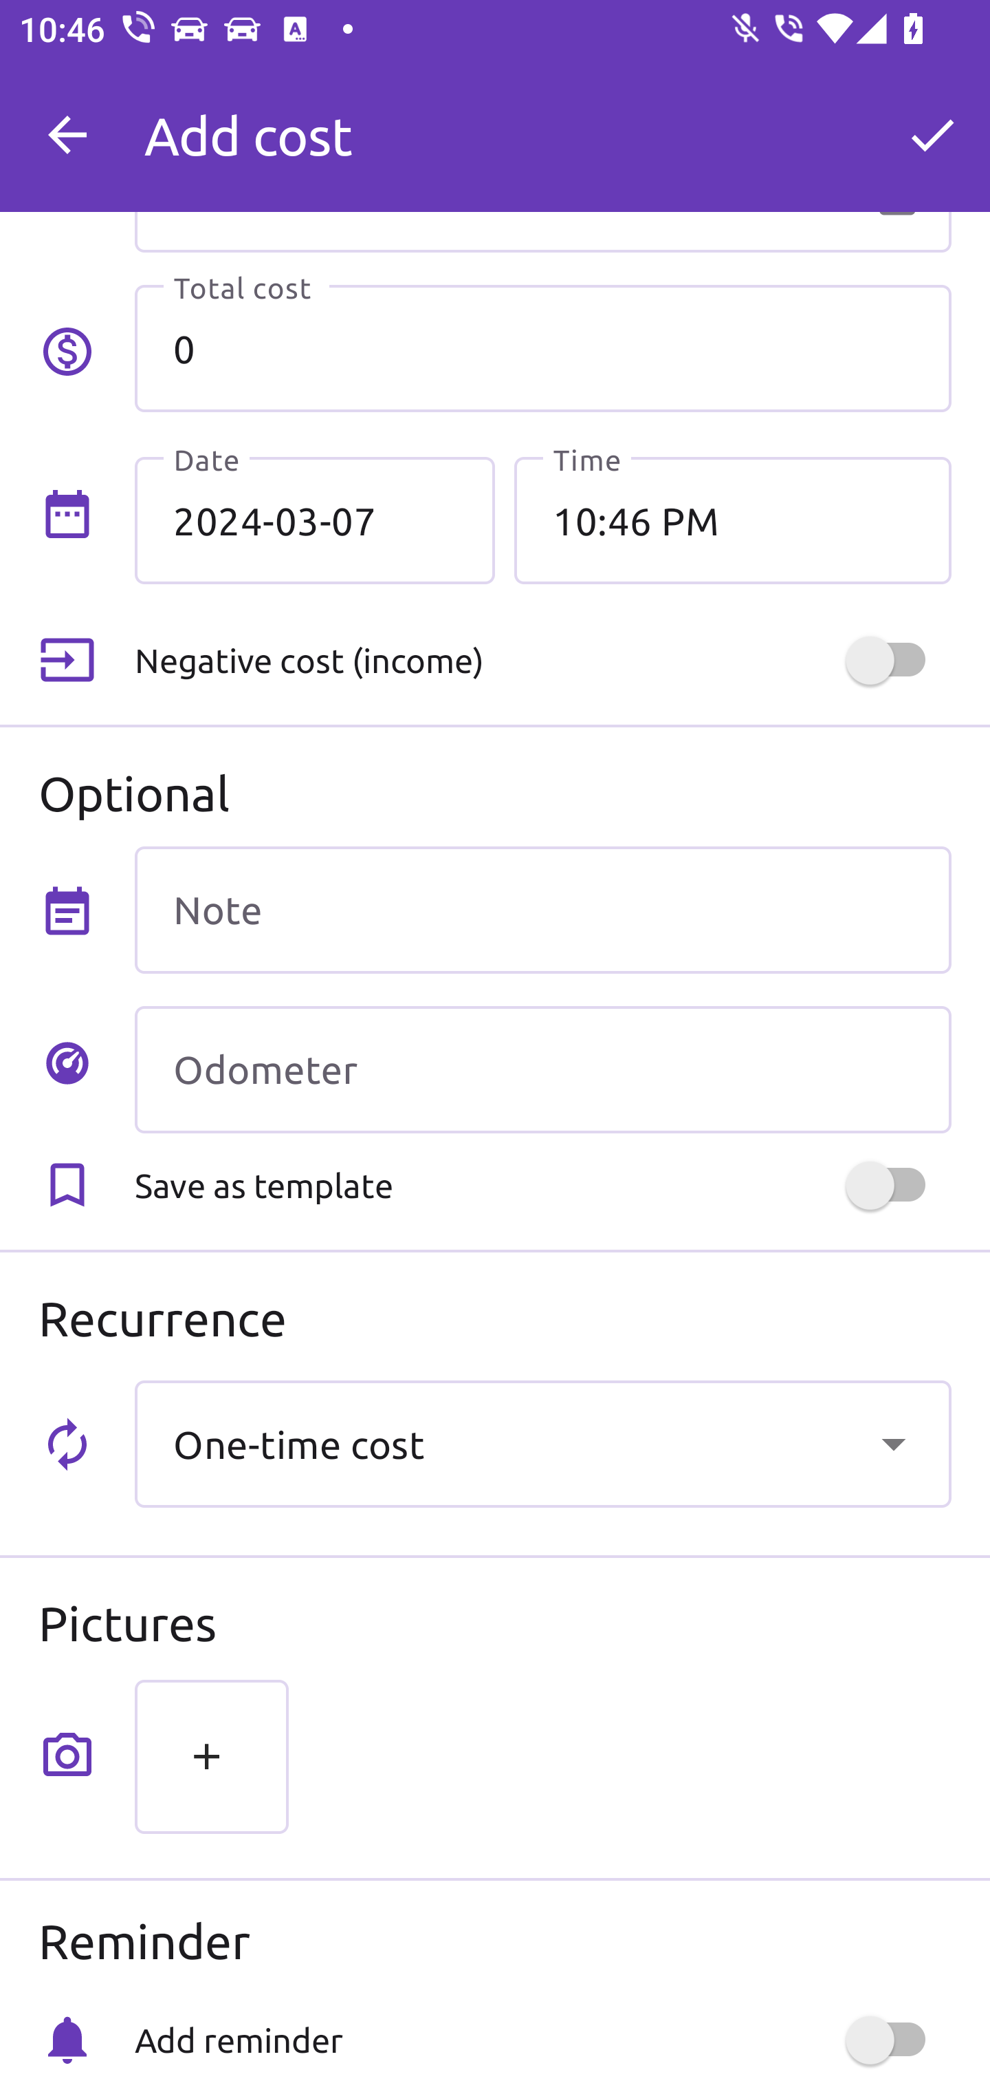 This screenshot has width=990, height=2092. What do you see at coordinates (67, 135) in the screenshot?
I see `Navigate up` at bounding box center [67, 135].